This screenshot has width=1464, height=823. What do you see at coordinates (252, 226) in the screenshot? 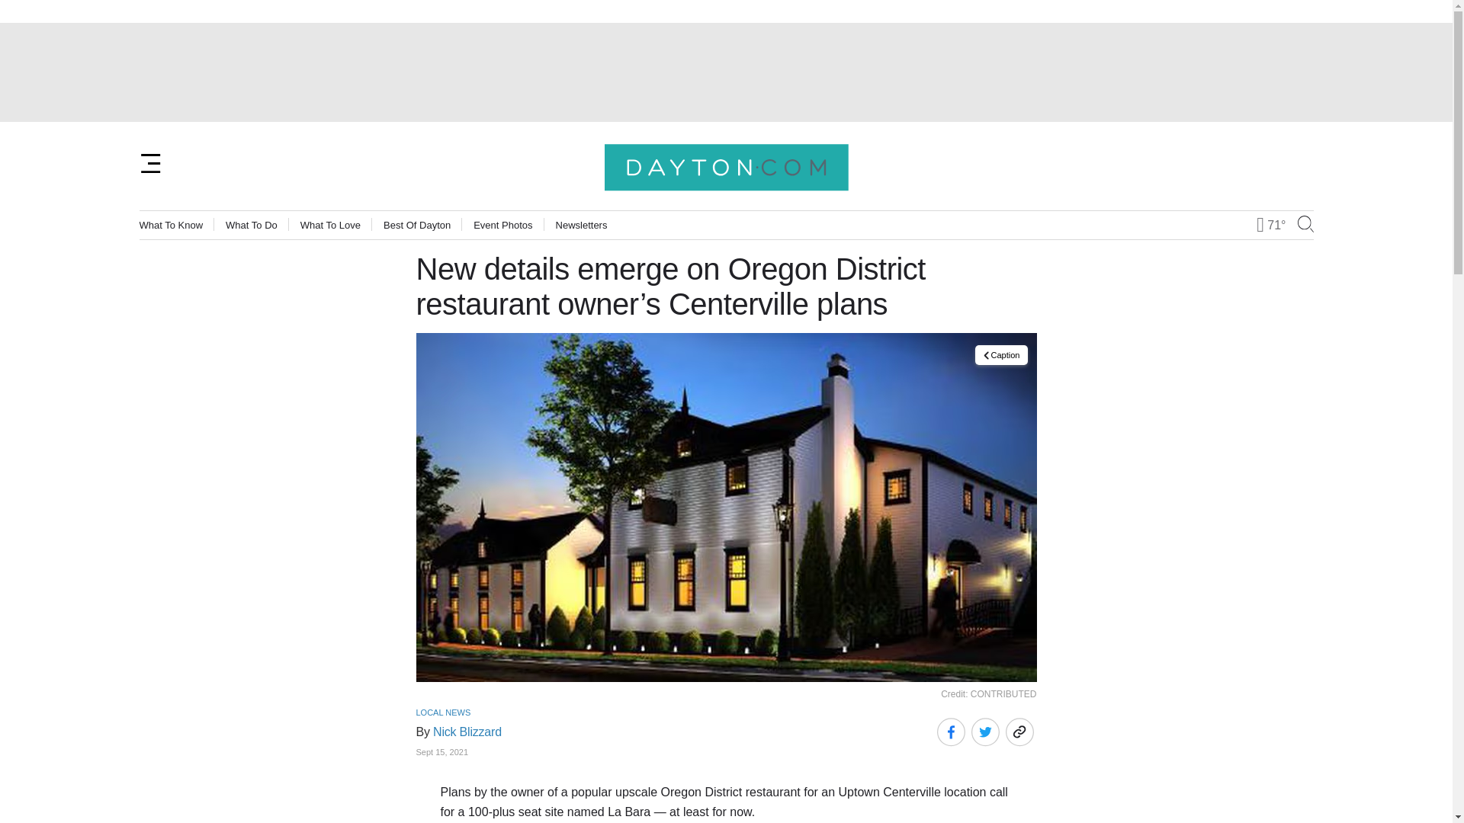
I see `What To Do` at bounding box center [252, 226].